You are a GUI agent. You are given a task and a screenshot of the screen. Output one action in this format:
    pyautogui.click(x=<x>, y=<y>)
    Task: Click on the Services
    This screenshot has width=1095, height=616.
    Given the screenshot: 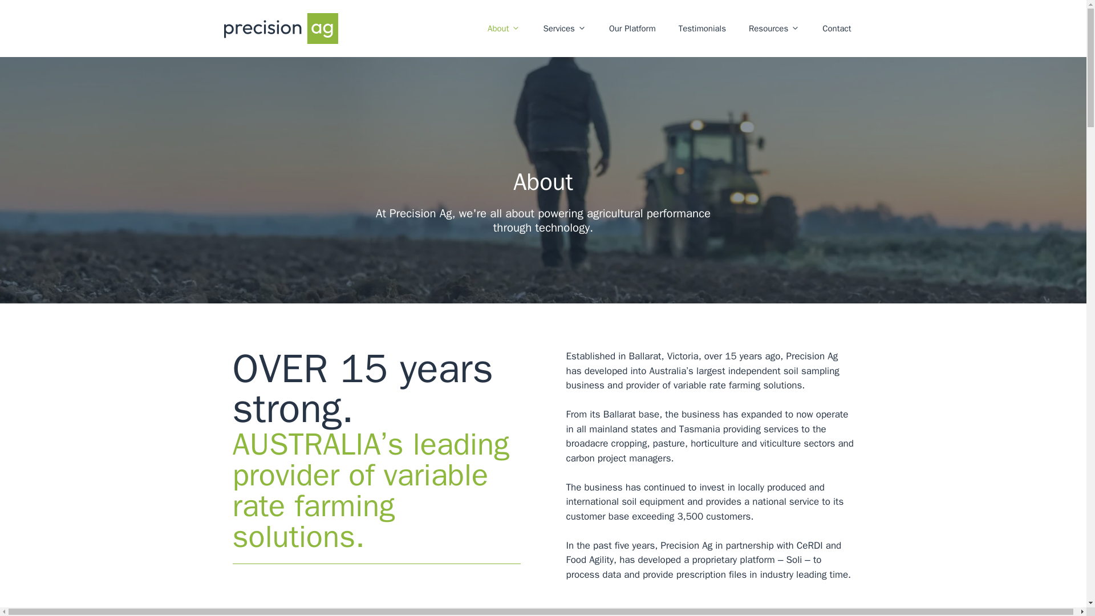 What is the action you would take?
    pyautogui.click(x=563, y=29)
    